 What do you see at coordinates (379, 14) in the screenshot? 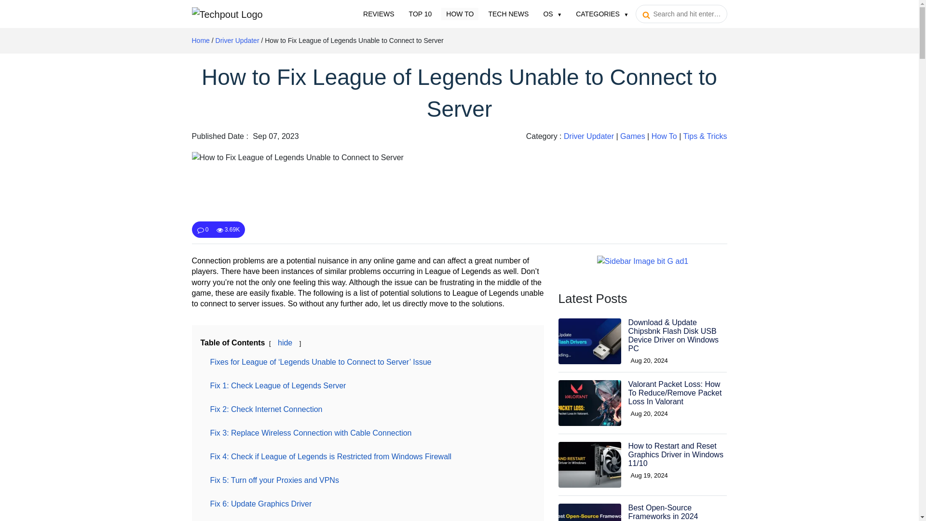
I see `REVIEWS` at bounding box center [379, 14].